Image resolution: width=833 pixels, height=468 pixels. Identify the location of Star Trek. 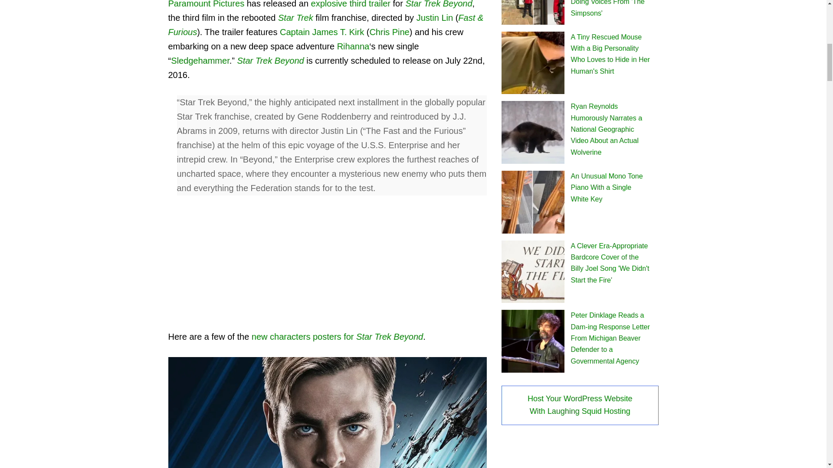
(295, 17).